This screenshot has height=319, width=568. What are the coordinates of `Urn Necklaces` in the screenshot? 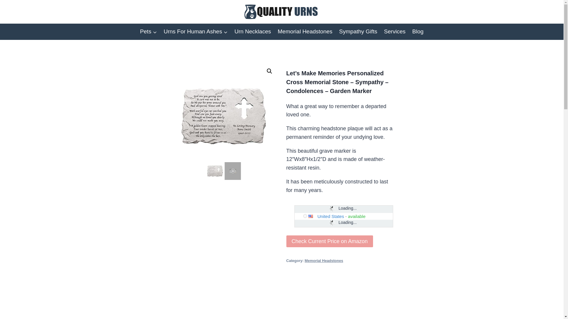 It's located at (253, 32).